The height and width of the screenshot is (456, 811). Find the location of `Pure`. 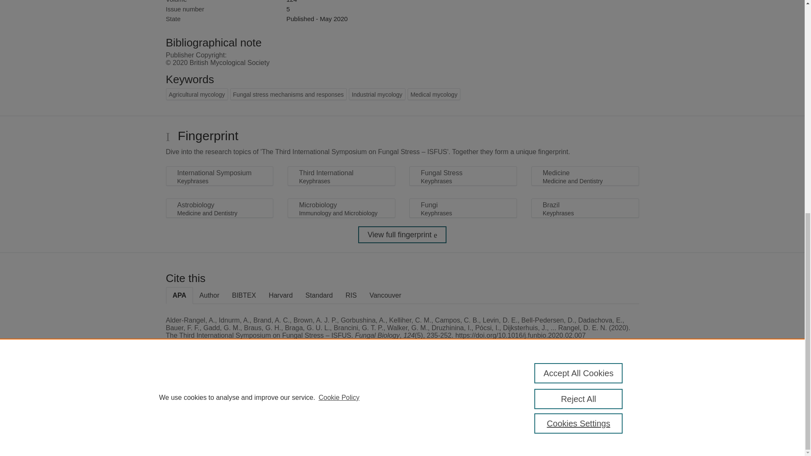

Pure is located at coordinates (202, 394).